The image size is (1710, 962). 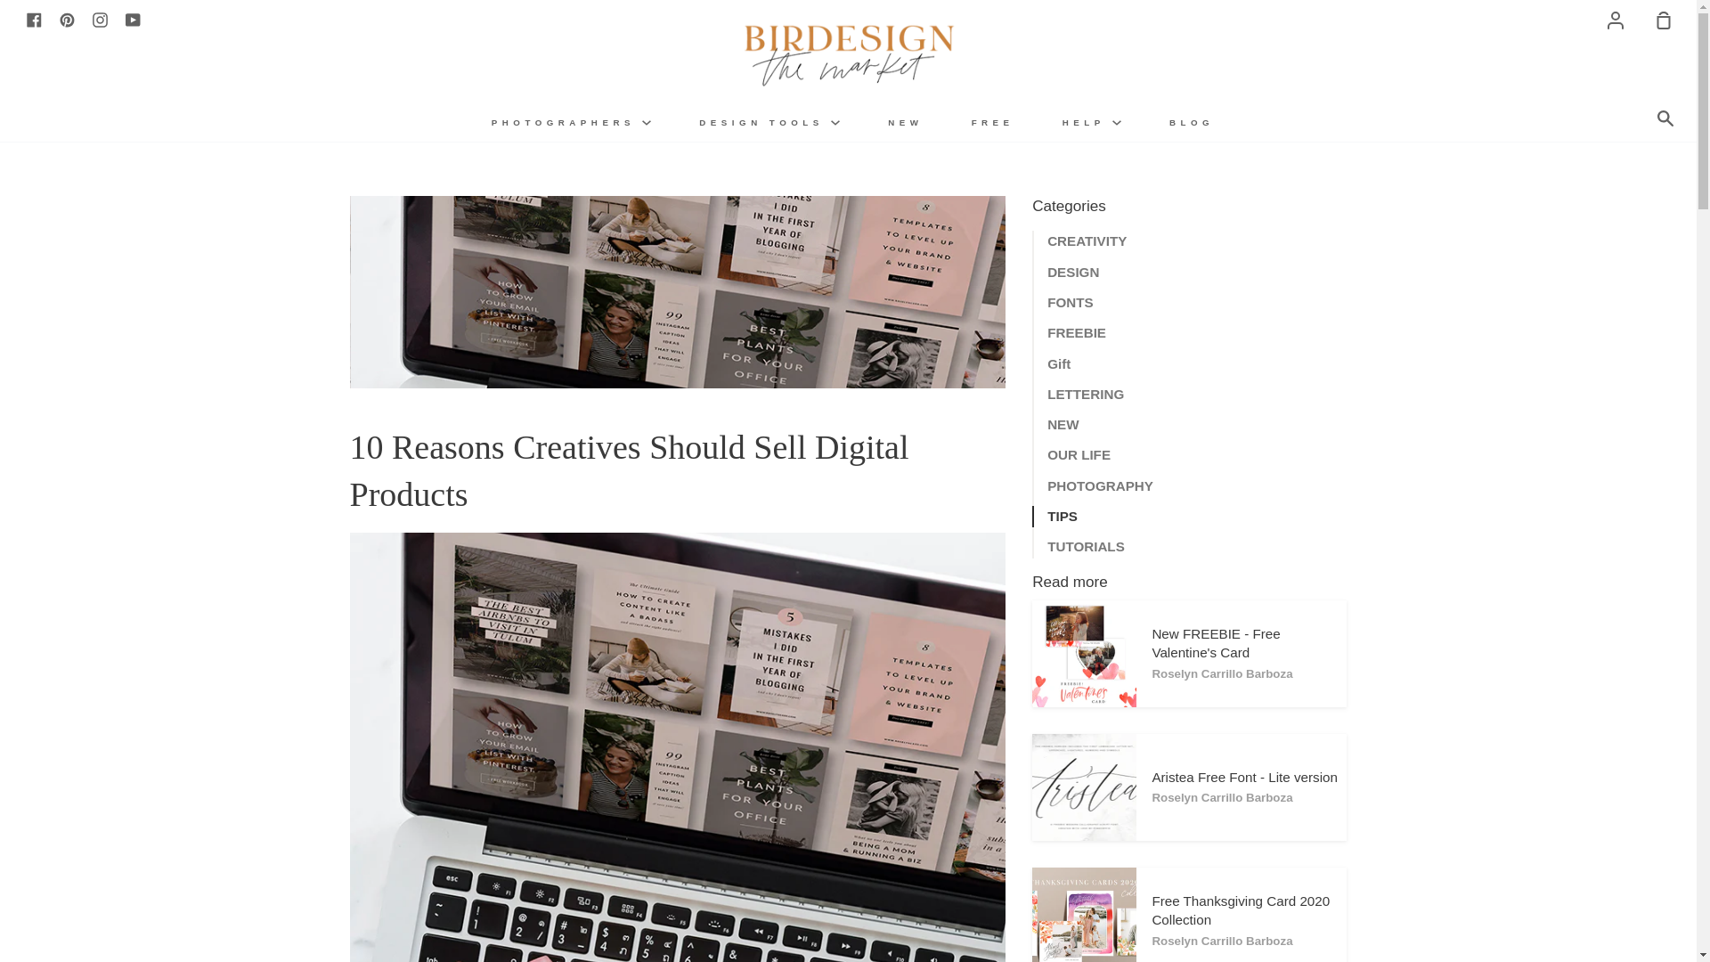 What do you see at coordinates (1616, 20) in the screenshot?
I see `Account` at bounding box center [1616, 20].